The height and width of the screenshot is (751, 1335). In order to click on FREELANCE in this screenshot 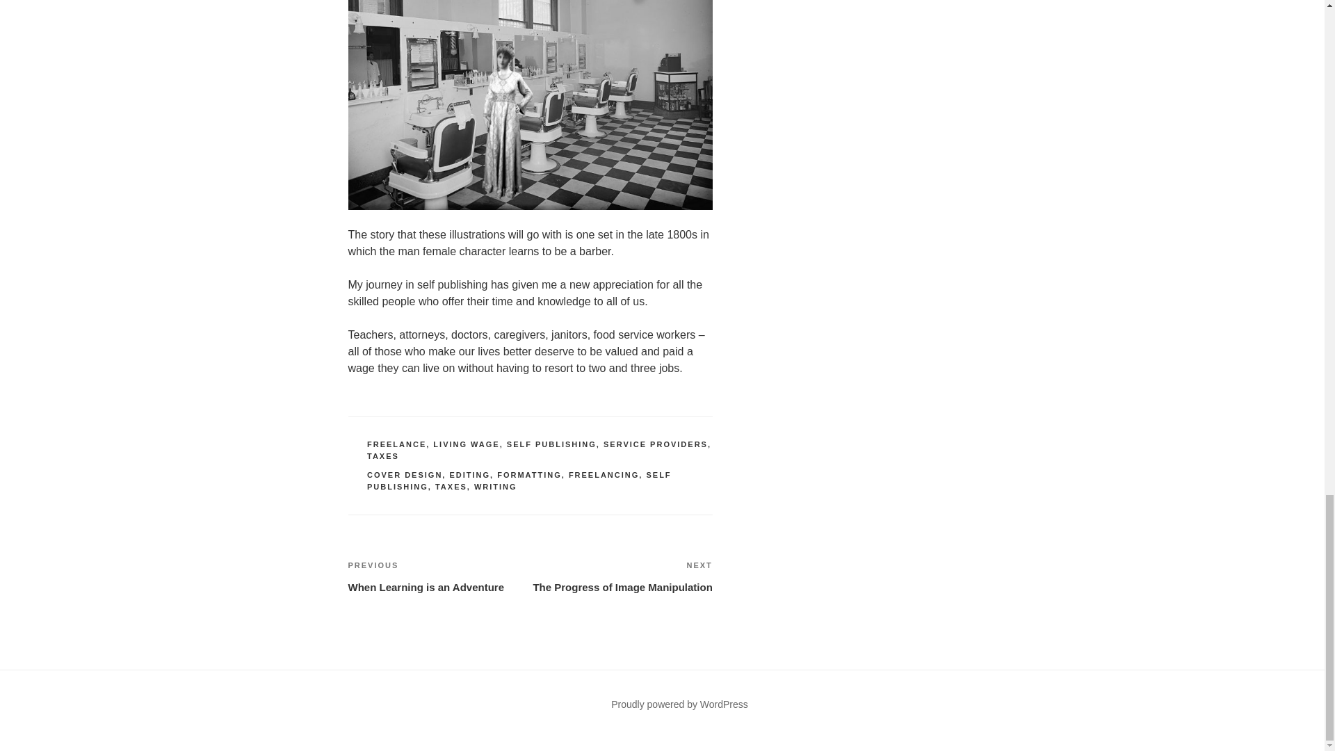, I will do `click(396, 444)`.